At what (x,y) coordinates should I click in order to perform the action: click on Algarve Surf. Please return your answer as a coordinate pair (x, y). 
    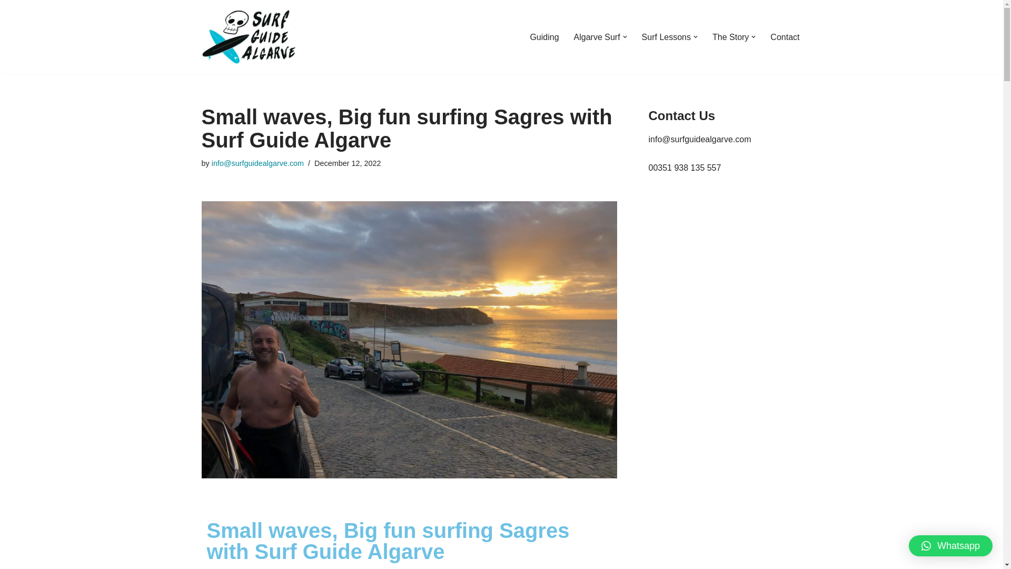
    Looking at the image, I should click on (597, 37).